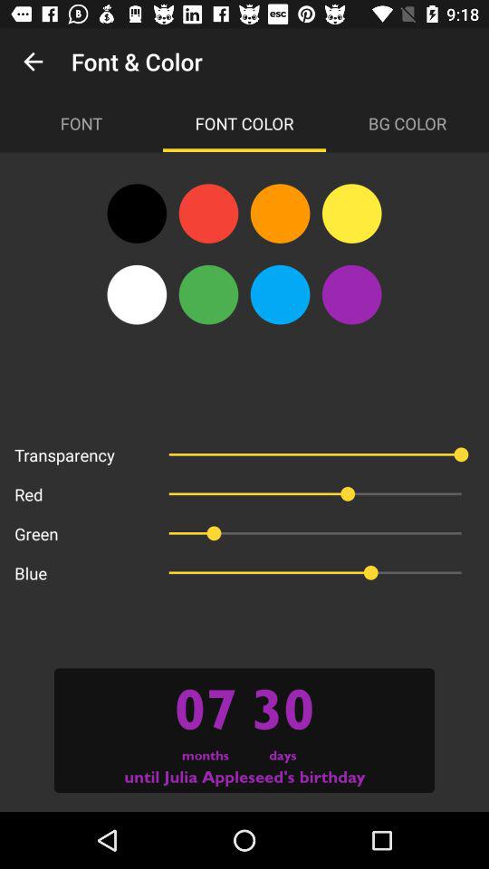 The height and width of the screenshot is (869, 489). I want to click on select the bg color item, so click(407, 123).